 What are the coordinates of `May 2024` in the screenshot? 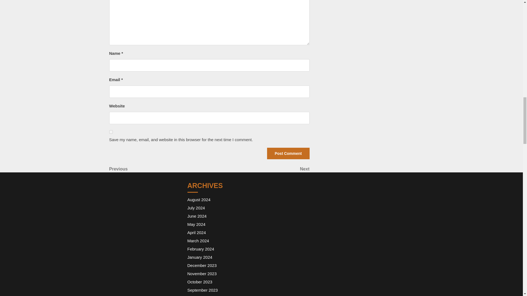 It's located at (288, 153).